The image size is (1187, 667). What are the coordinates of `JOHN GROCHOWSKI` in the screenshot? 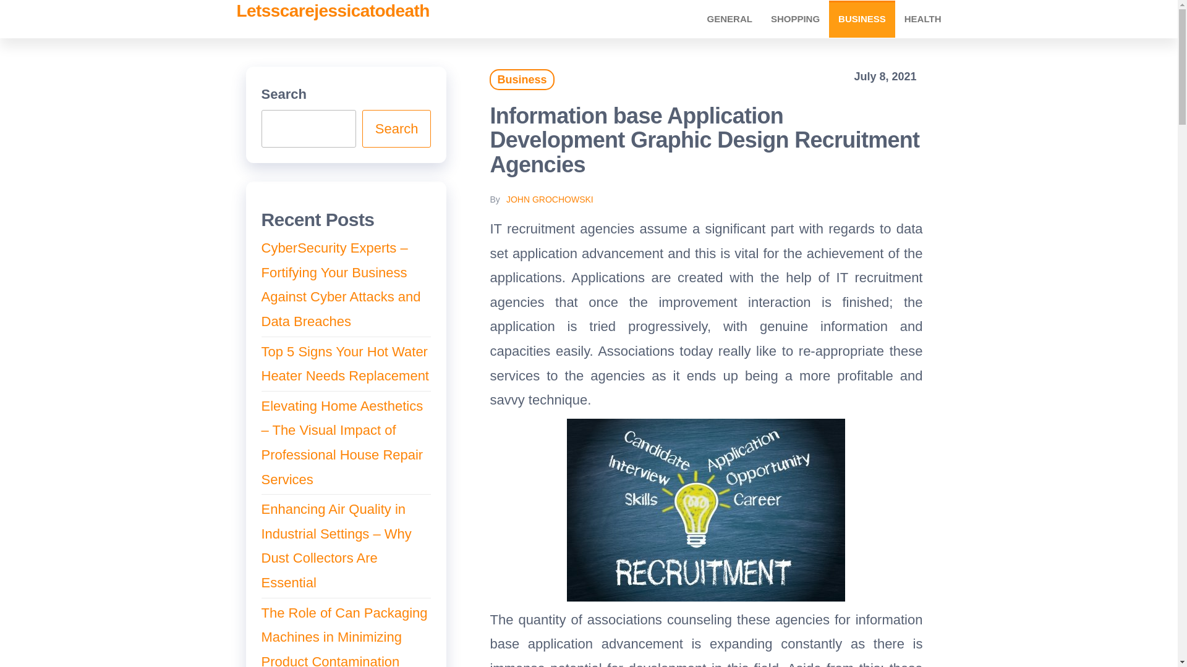 It's located at (550, 199).